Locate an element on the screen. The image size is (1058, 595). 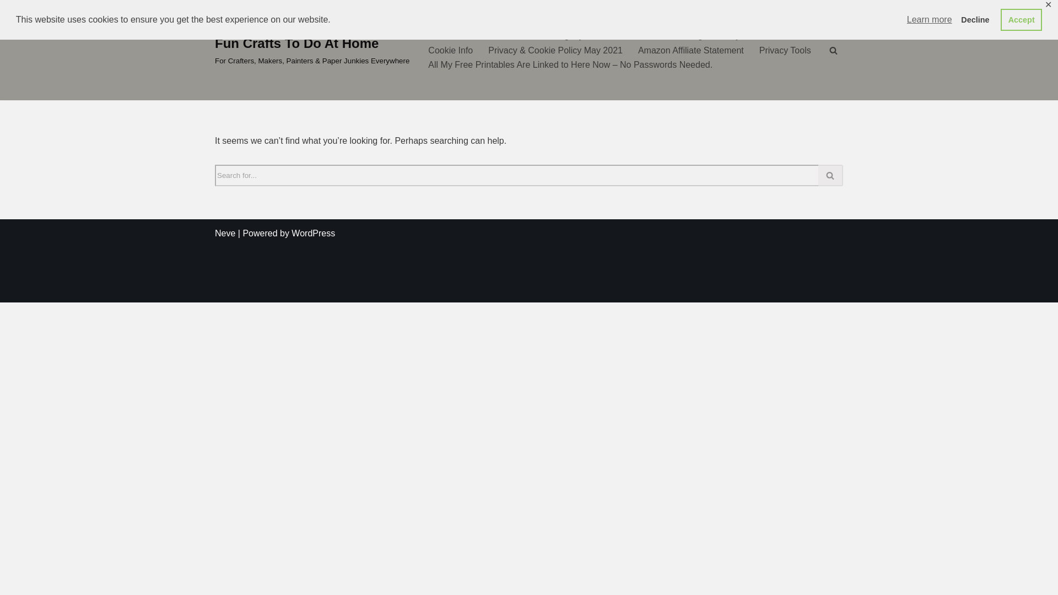
WordPress is located at coordinates (313, 233).